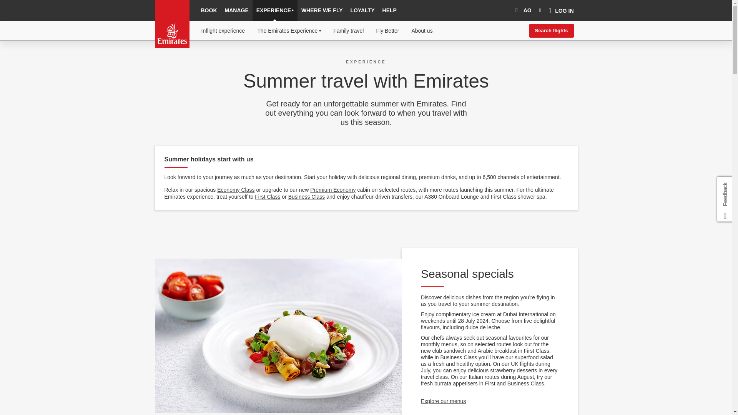 This screenshot has height=415, width=738. What do you see at coordinates (268, 197) in the screenshot?
I see `First Class ` at bounding box center [268, 197].